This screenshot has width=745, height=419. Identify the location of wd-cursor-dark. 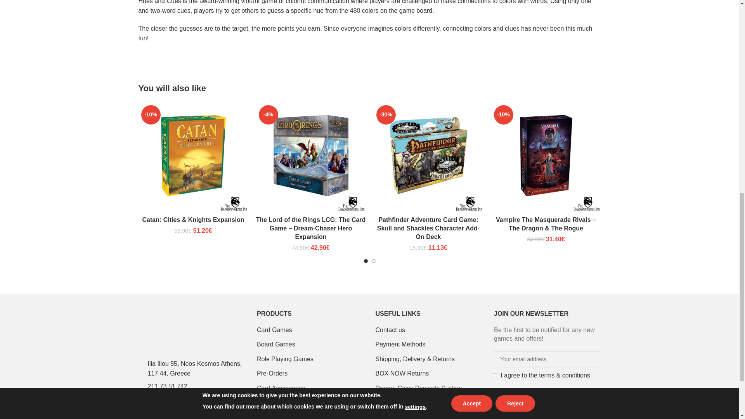
(140, 368).